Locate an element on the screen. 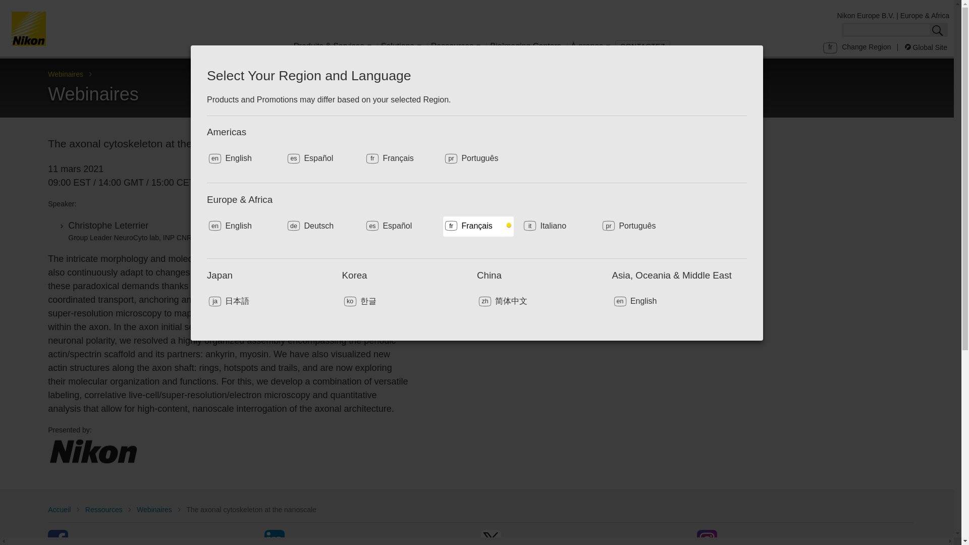 Image resolution: width=969 pixels, height=545 pixels. Nikon is located at coordinates (93, 451).